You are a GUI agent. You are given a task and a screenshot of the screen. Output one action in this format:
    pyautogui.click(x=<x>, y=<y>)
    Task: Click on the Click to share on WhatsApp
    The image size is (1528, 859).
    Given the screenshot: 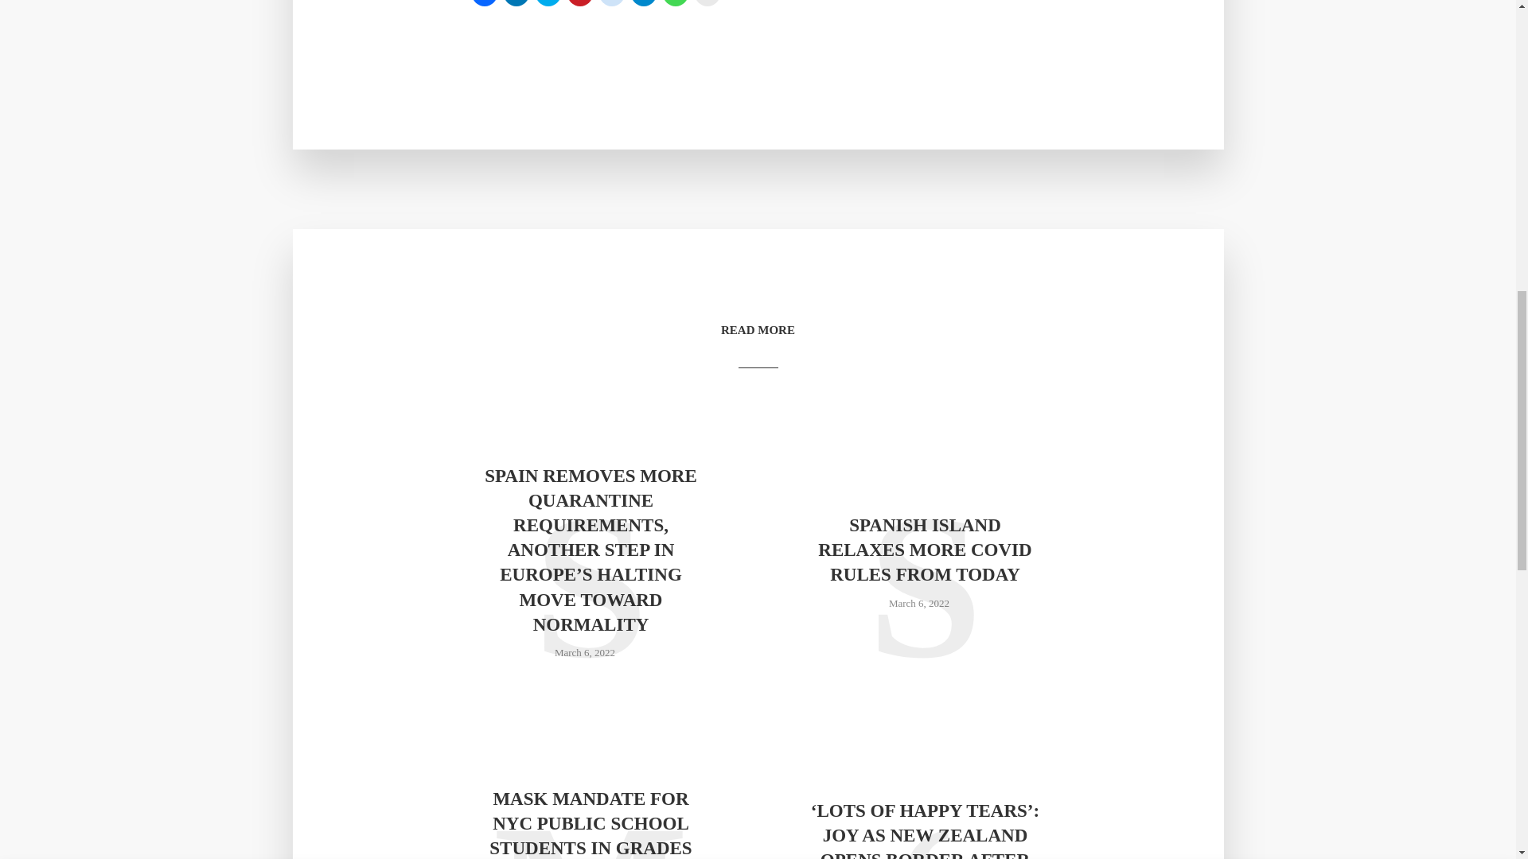 What is the action you would take?
    pyautogui.click(x=675, y=3)
    